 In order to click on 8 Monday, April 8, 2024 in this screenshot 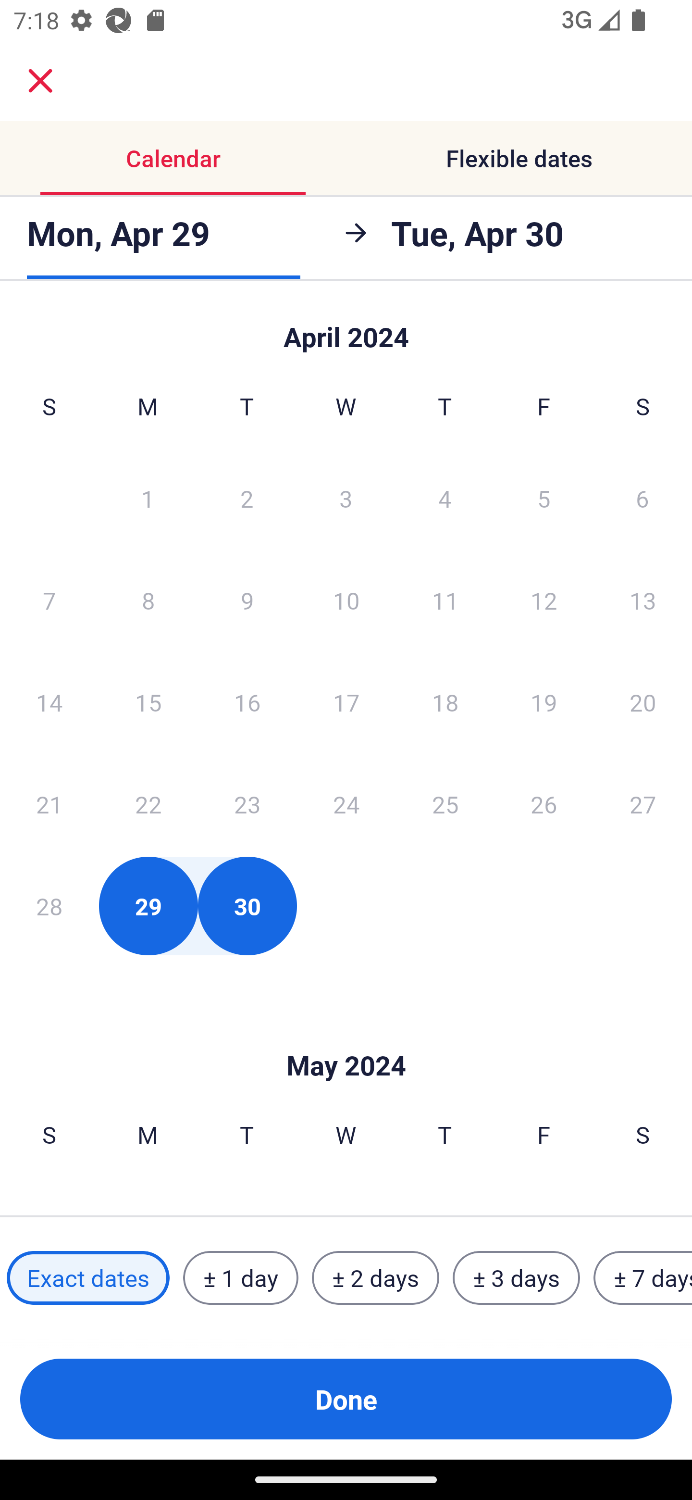, I will do `click(148, 600)`.